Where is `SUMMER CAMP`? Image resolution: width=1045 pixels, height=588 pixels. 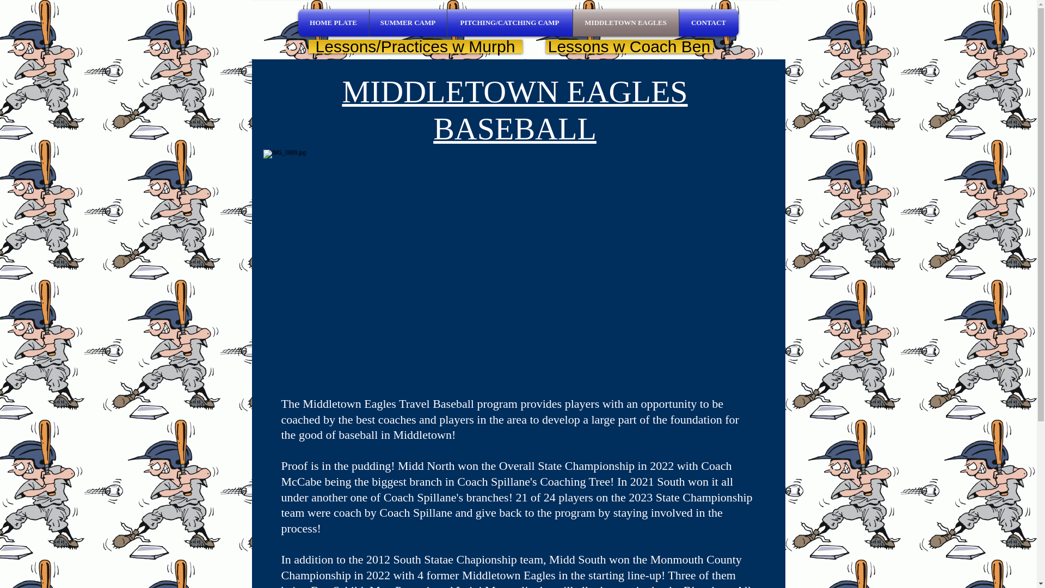 SUMMER CAMP is located at coordinates (407, 23).